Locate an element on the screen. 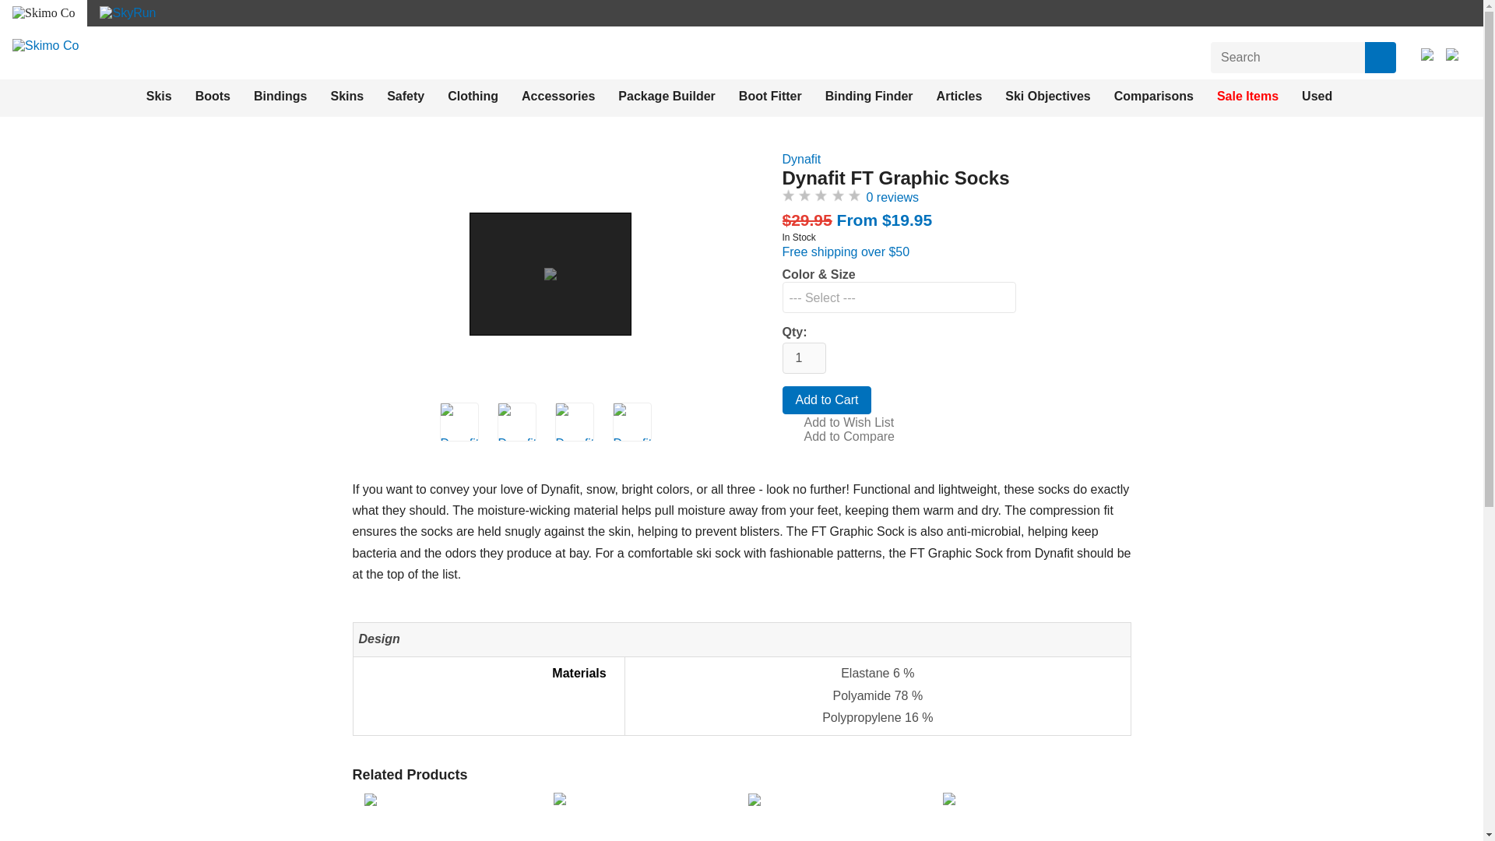  Skins is located at coordinates (346, 96).